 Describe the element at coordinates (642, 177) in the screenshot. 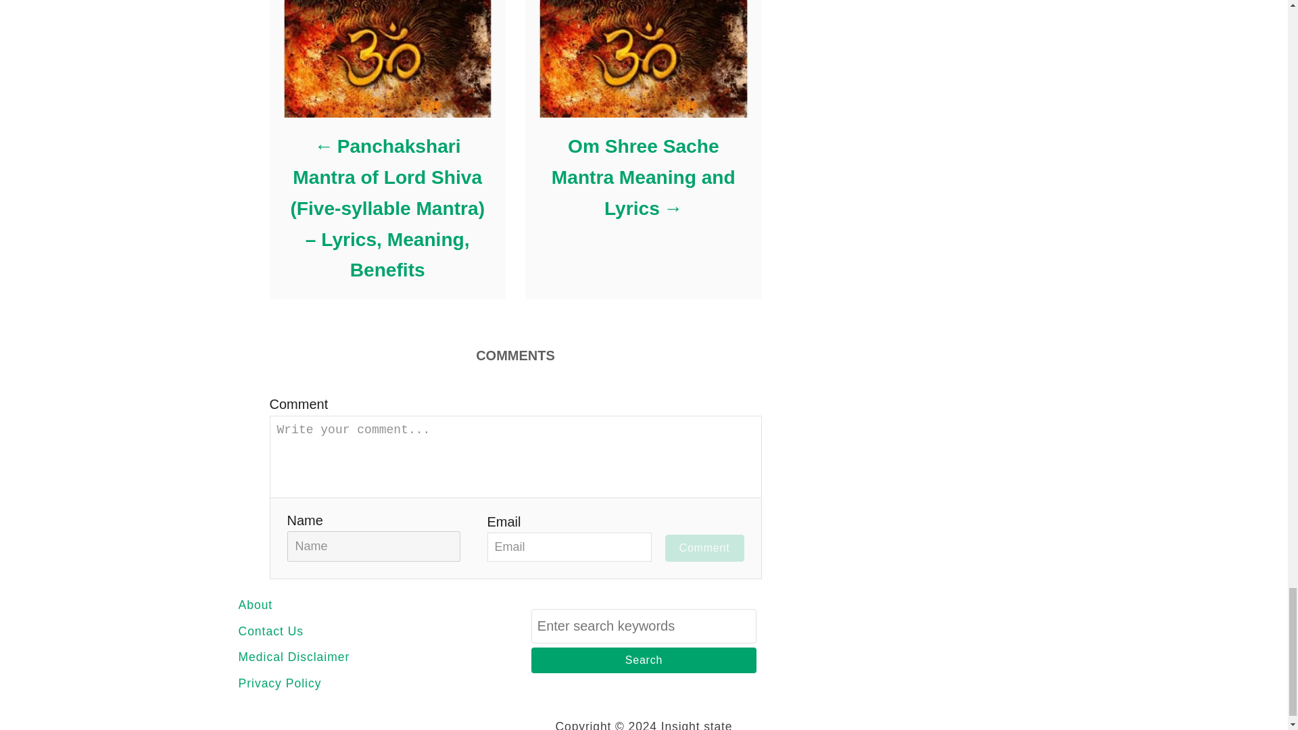

I see `Om Shree Sache Mantra Meaning and Lyrics` at that location.